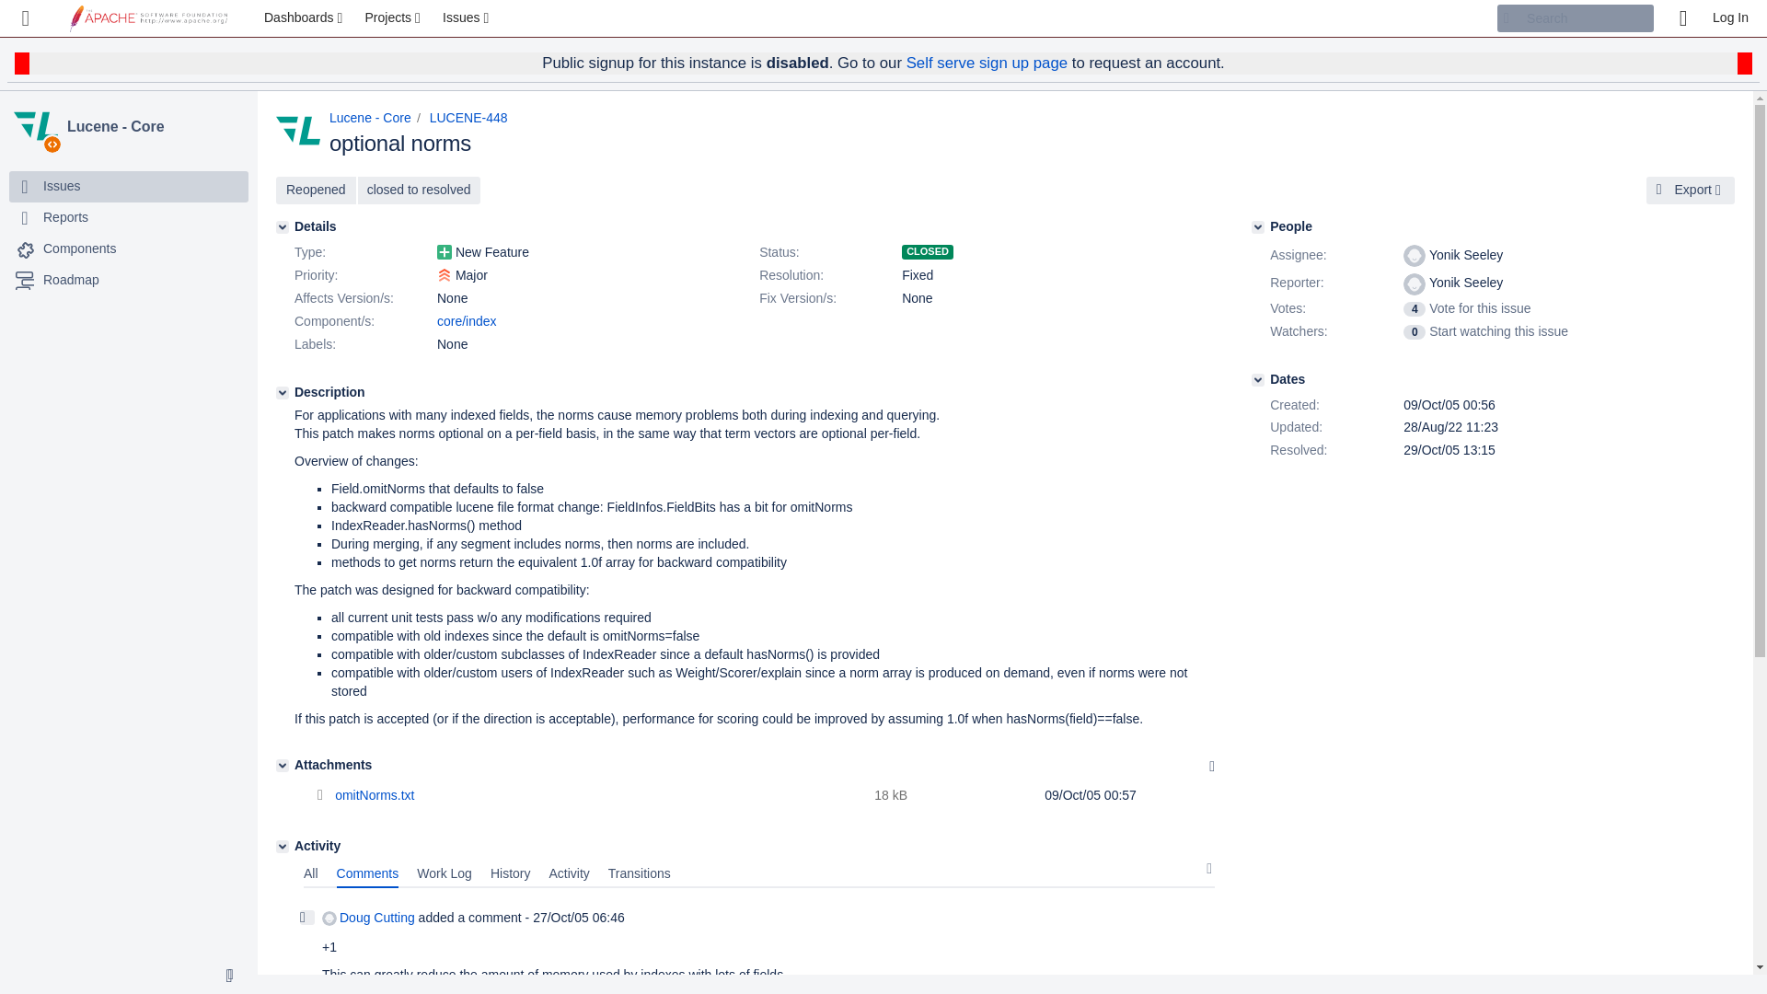 Image resolution: width=1767 pixels, height=994 pixels. What do you see at coordinates (129, 186) in the screenshot?
I see `Issues` at bounding box center [129, 186].